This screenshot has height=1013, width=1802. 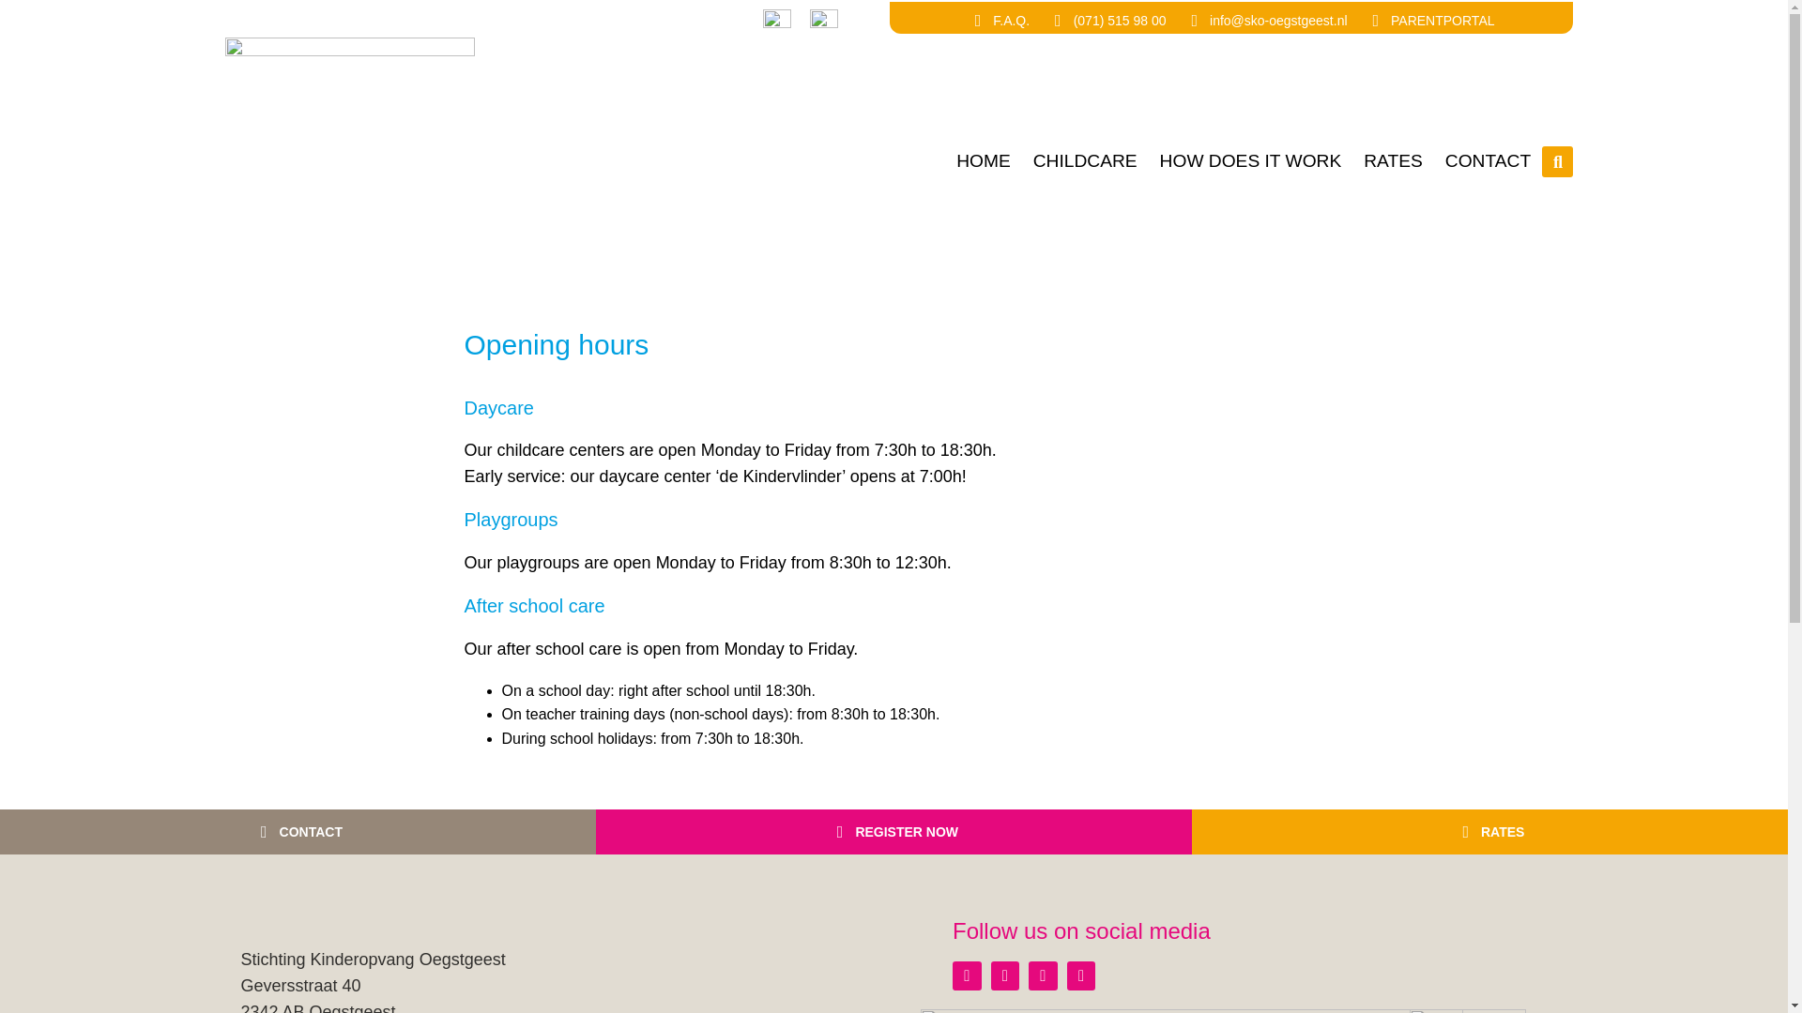 What do you see at coordinates (1489, 161) in the screenshot?
I see `CONTACT` at bounding box center [1489, 161].